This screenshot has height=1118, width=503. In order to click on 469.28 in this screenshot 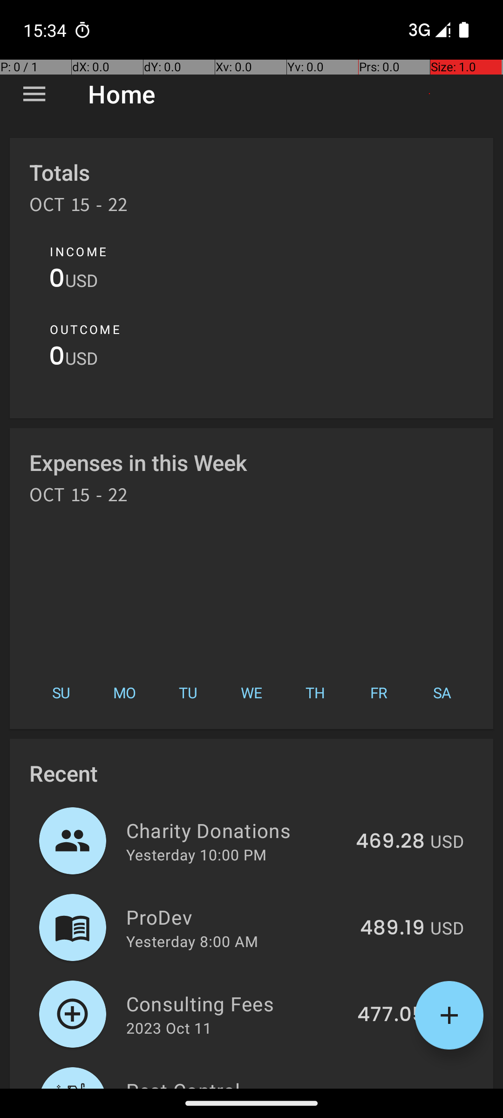, I will do `click(390, 842)`.